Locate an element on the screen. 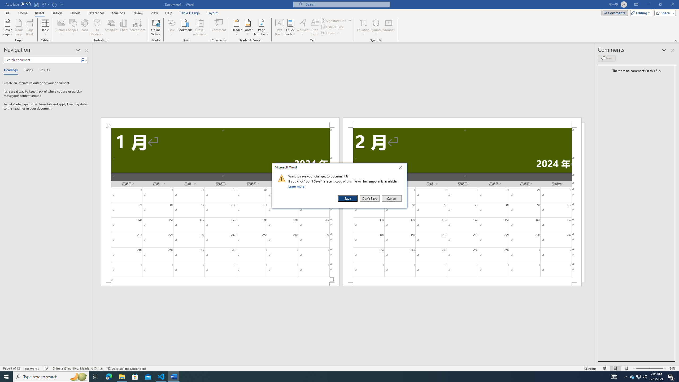  Language Chinese (Simplified, Mainland China) is located at coordinates (77, 368).